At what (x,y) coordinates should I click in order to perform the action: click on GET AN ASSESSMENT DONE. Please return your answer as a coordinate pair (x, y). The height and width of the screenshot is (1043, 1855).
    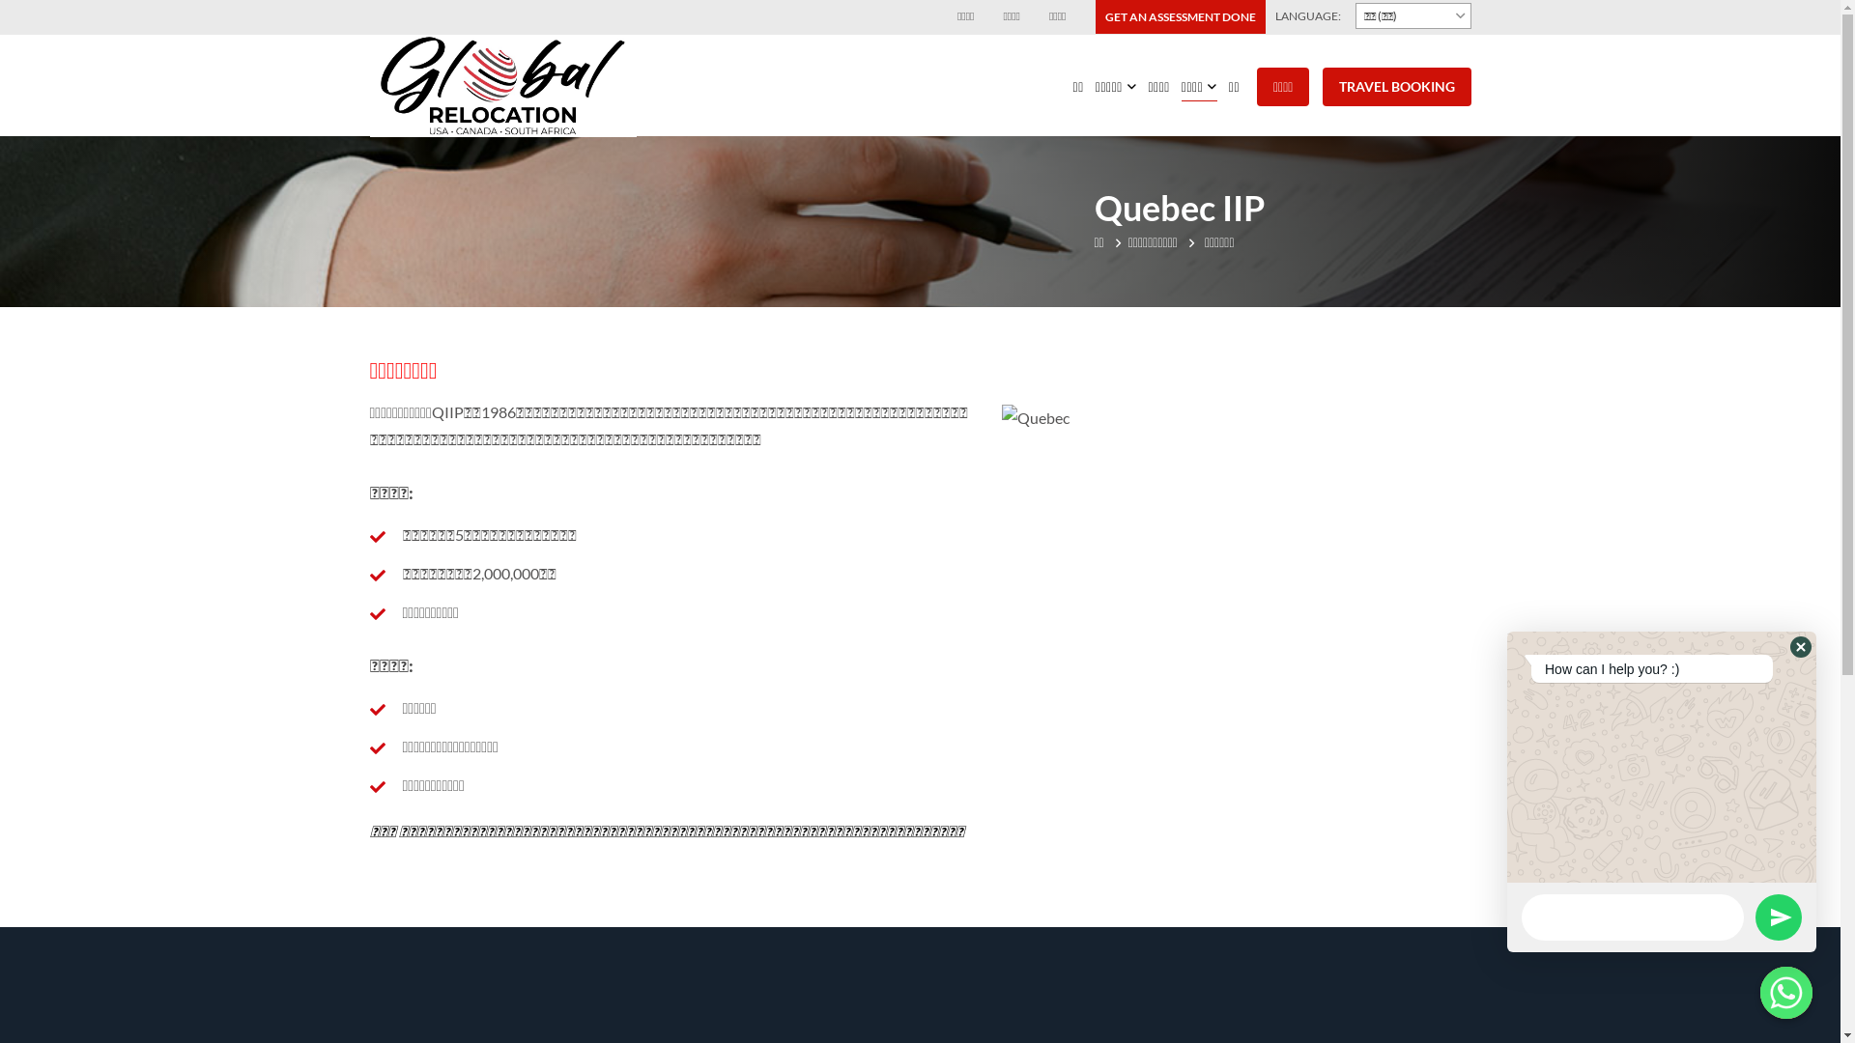
    Looking at the image, I should click on (1181, 17).